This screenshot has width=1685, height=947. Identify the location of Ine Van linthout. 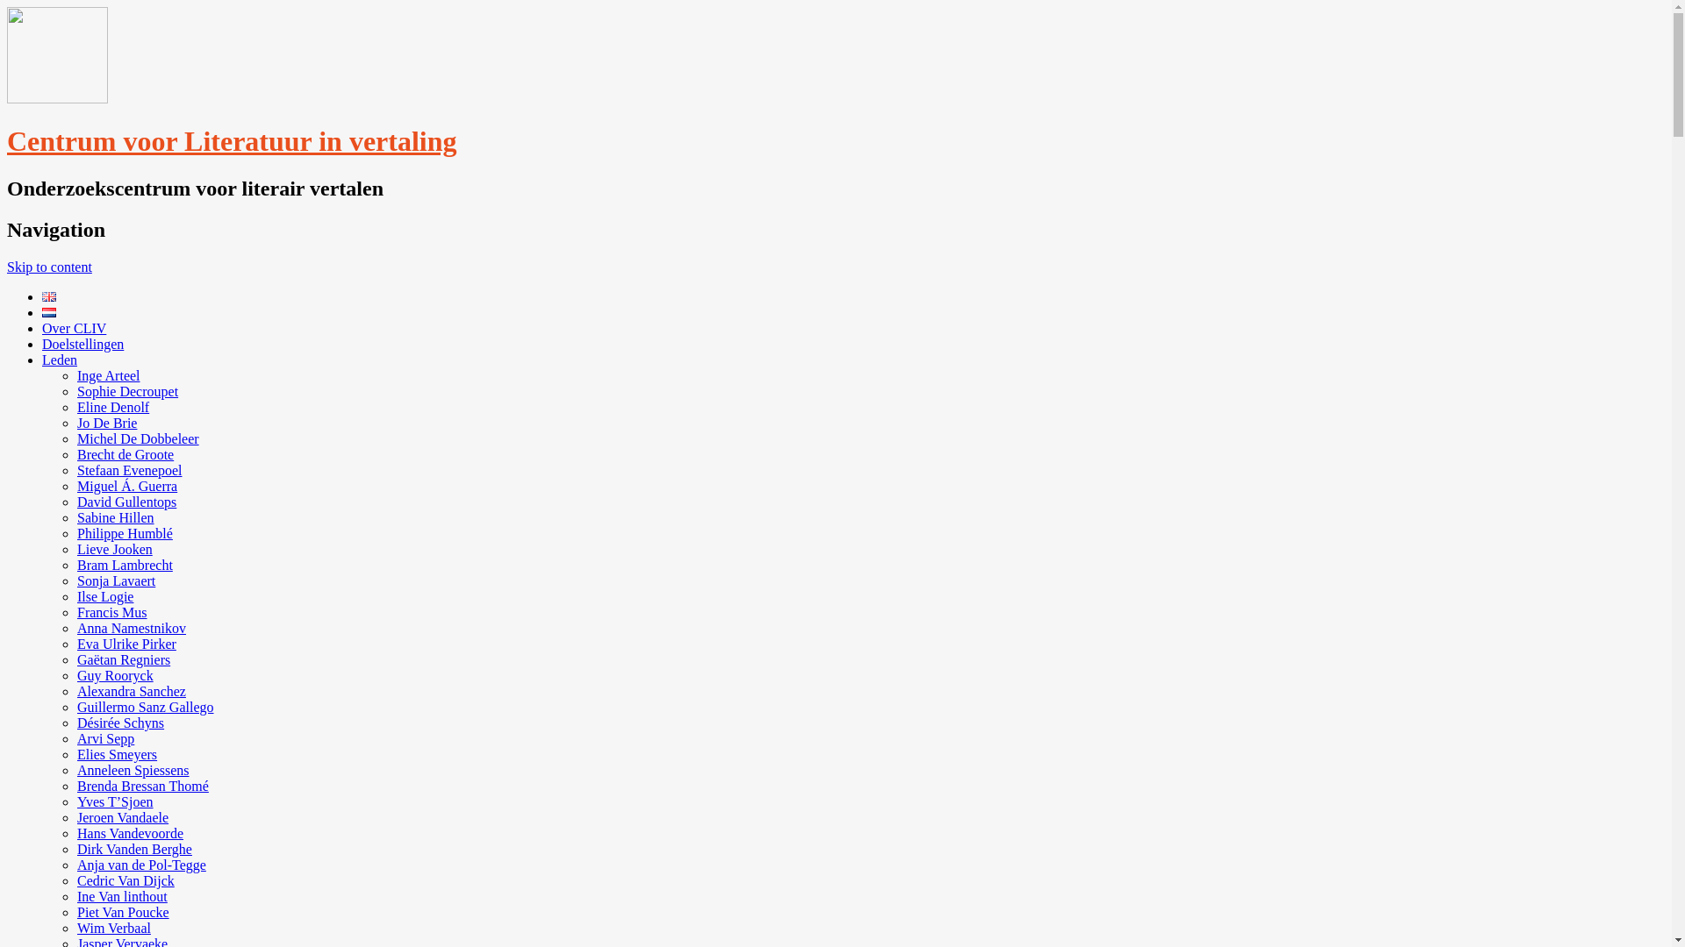
(123, 896).